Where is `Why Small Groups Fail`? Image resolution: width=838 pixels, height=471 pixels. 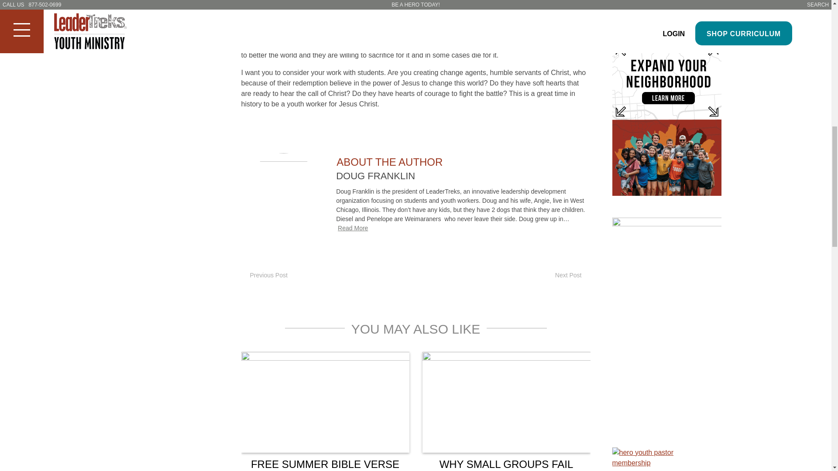
Why Small Groups Fail is located at coordinates (506, 402).